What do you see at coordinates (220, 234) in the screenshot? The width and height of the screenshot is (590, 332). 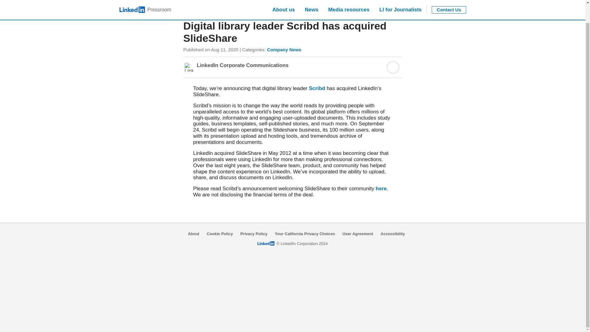 I see `Cookie Policy` at bounding box center [220, 234].